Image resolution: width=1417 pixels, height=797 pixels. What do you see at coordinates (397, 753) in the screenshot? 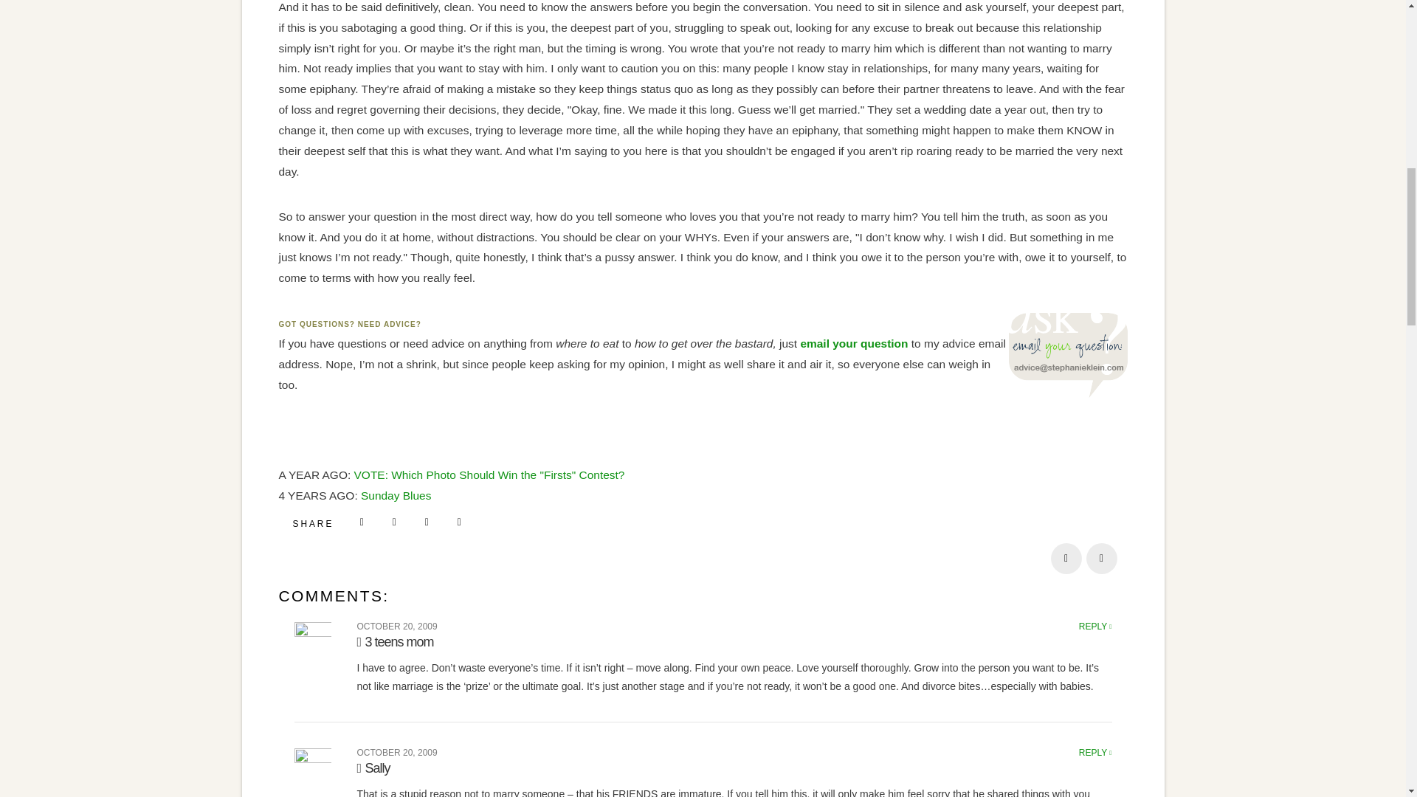
I see `OCTOBER 20, 2009` at bounding box center [397, 753].